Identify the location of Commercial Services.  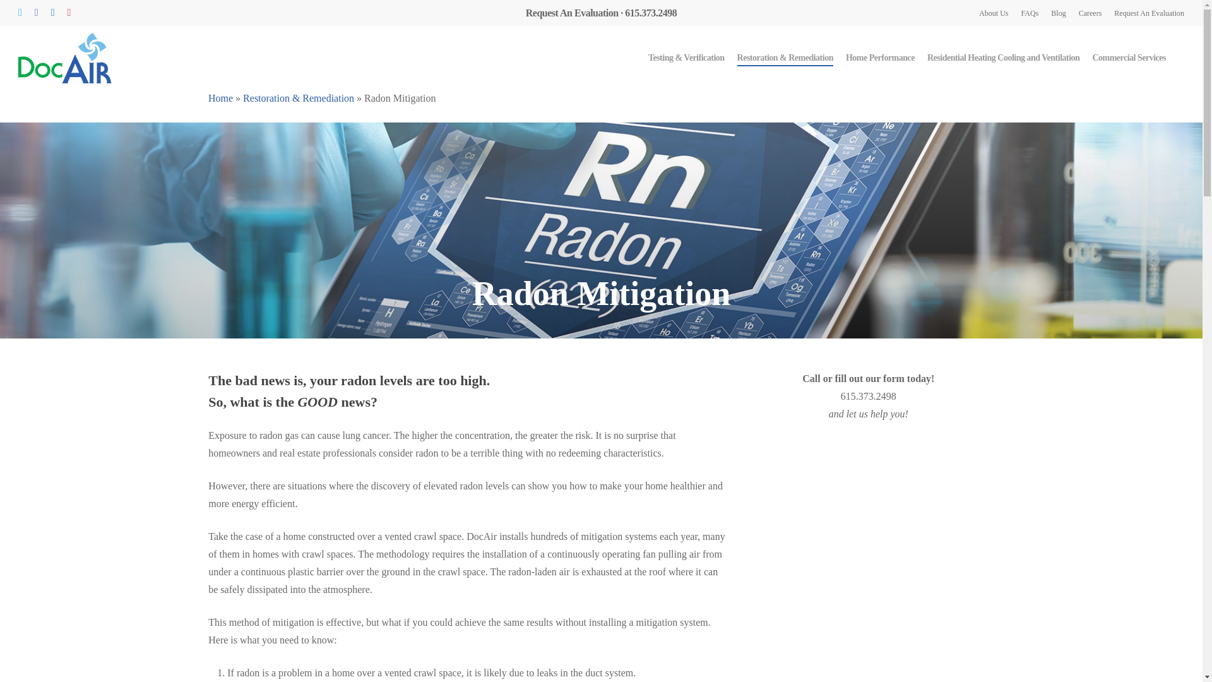
(1129, 58).